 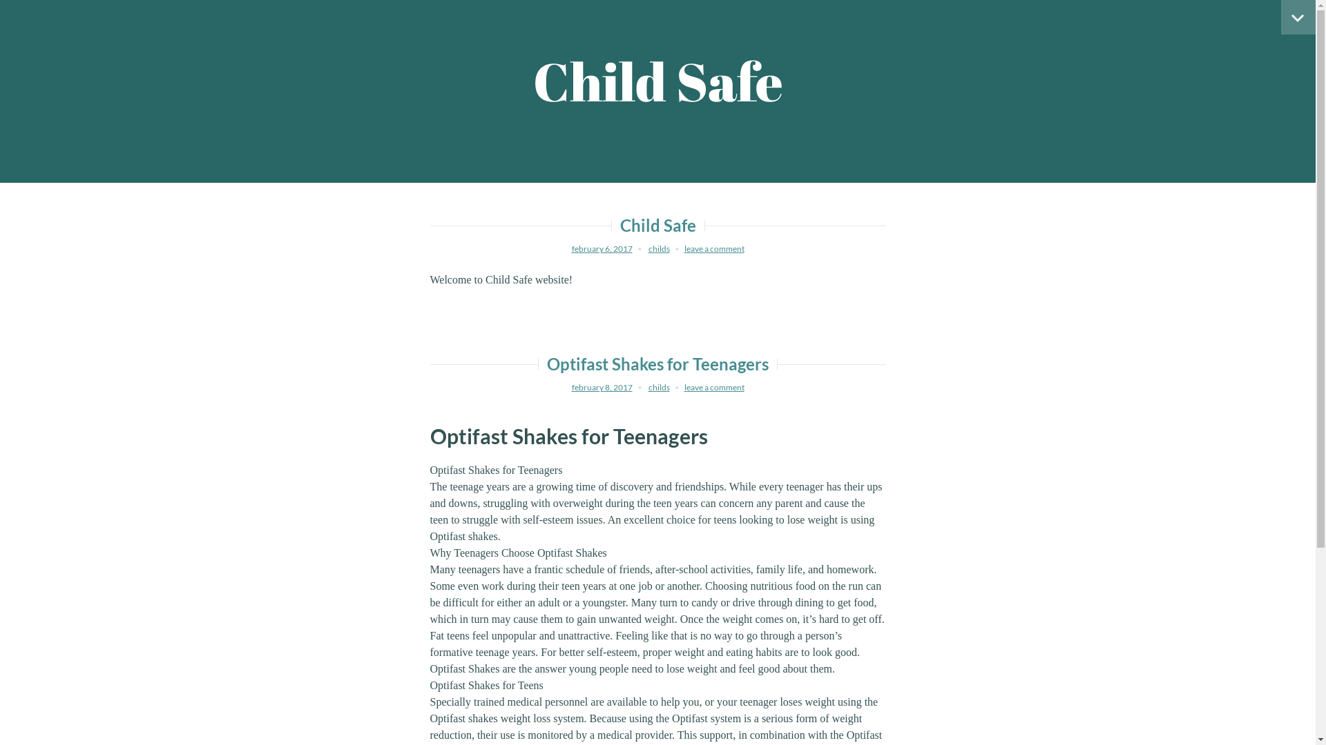 What do you see at coordinates (602, 388) in the screenshot?
I see `february 8, 2017` at bounding box center [602, 388].